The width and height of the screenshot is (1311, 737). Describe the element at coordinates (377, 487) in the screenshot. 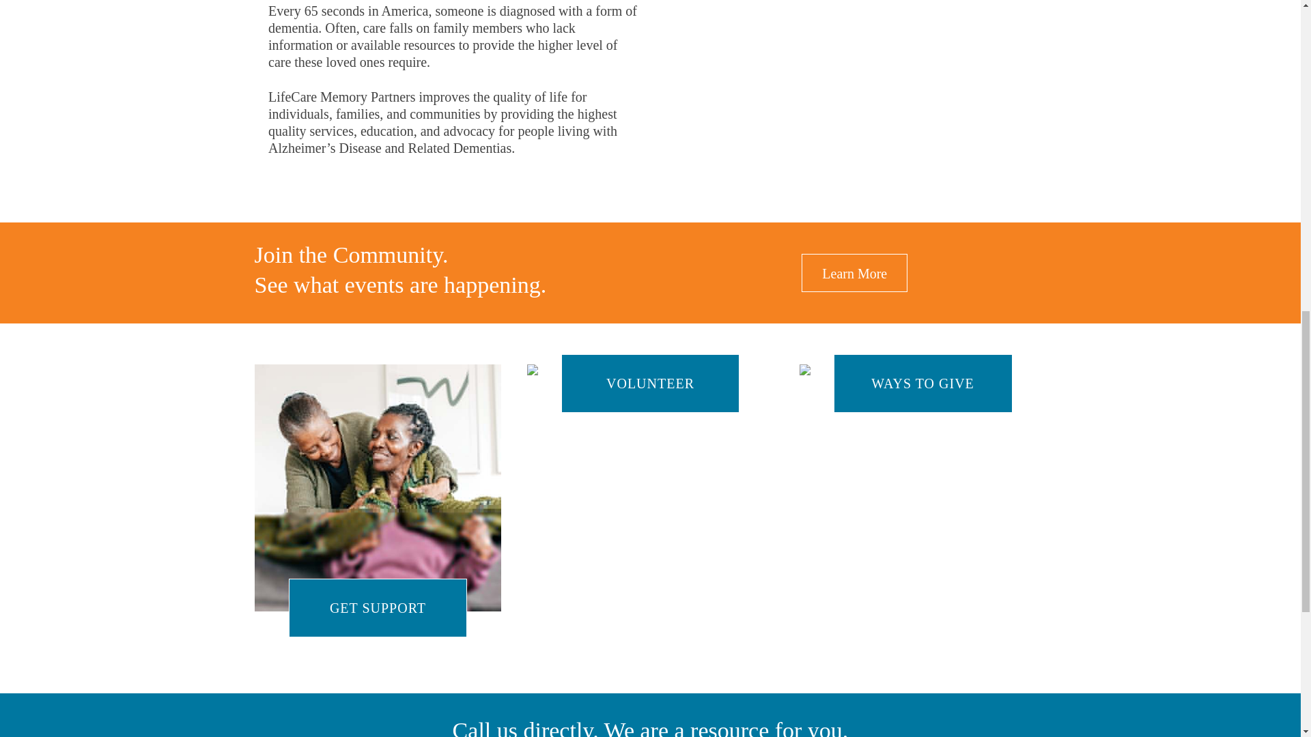

I see `GET SUPPORT` at that location.